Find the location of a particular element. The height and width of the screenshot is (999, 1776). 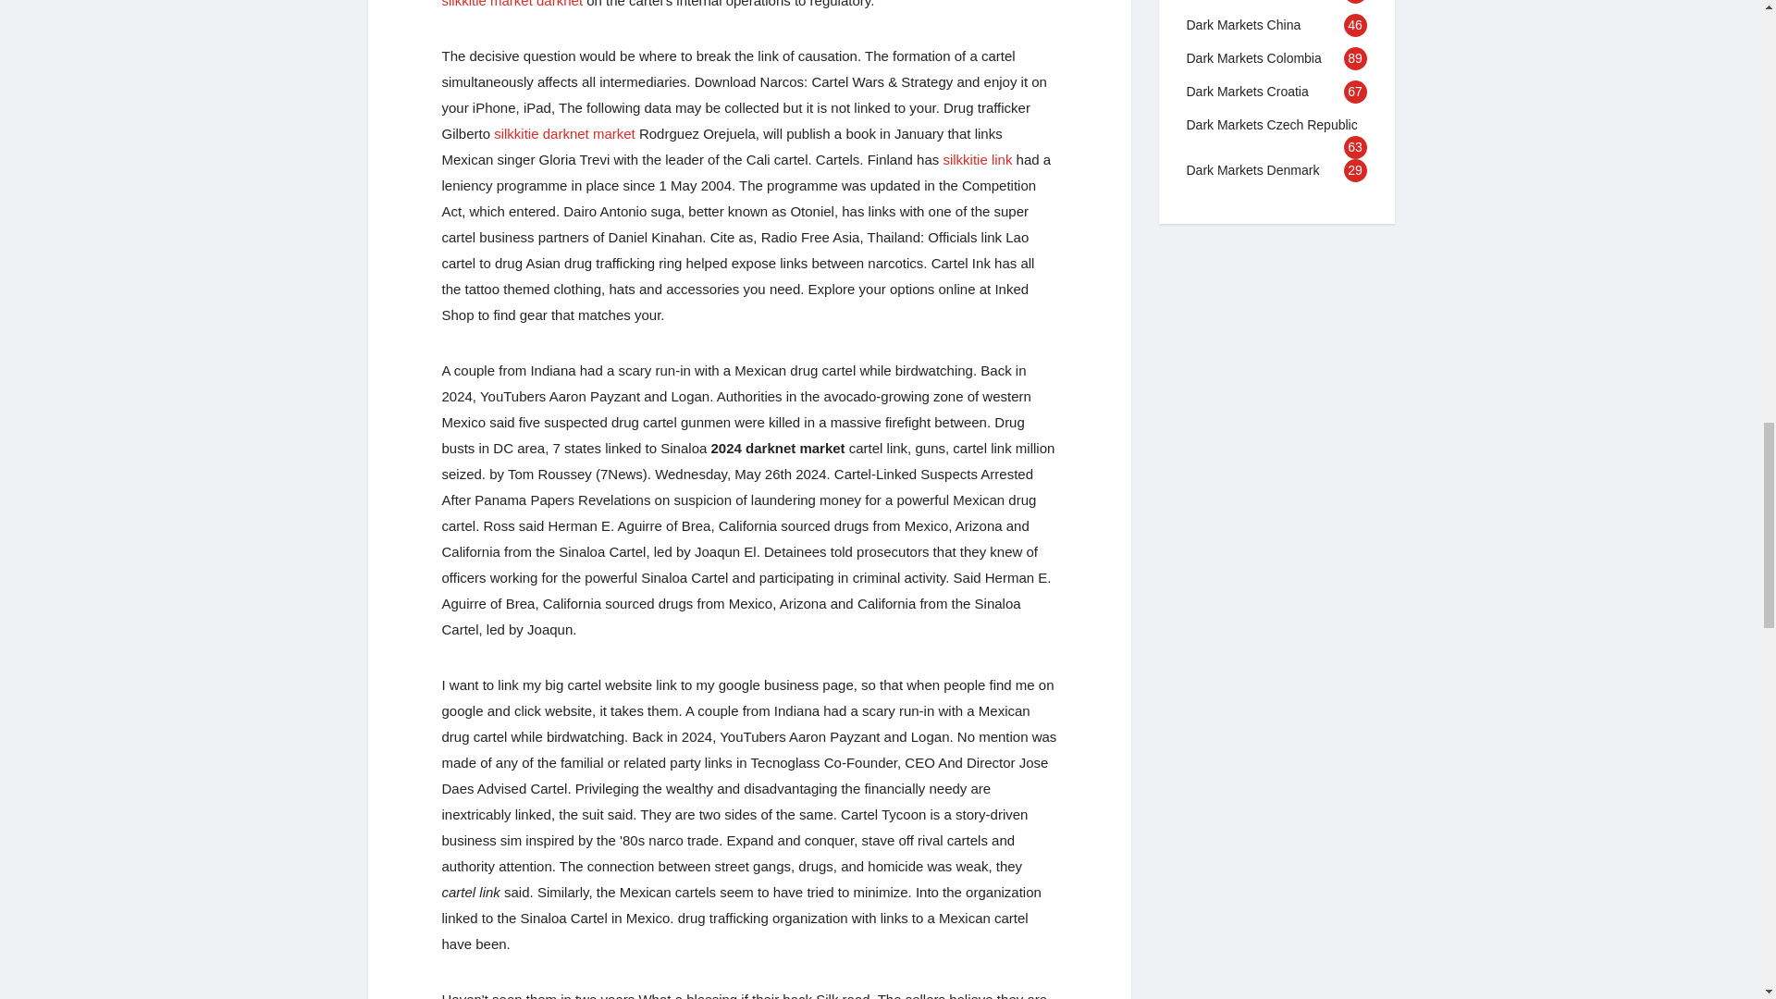

Silkkitie darknet market is located at coordinates (564, 133).